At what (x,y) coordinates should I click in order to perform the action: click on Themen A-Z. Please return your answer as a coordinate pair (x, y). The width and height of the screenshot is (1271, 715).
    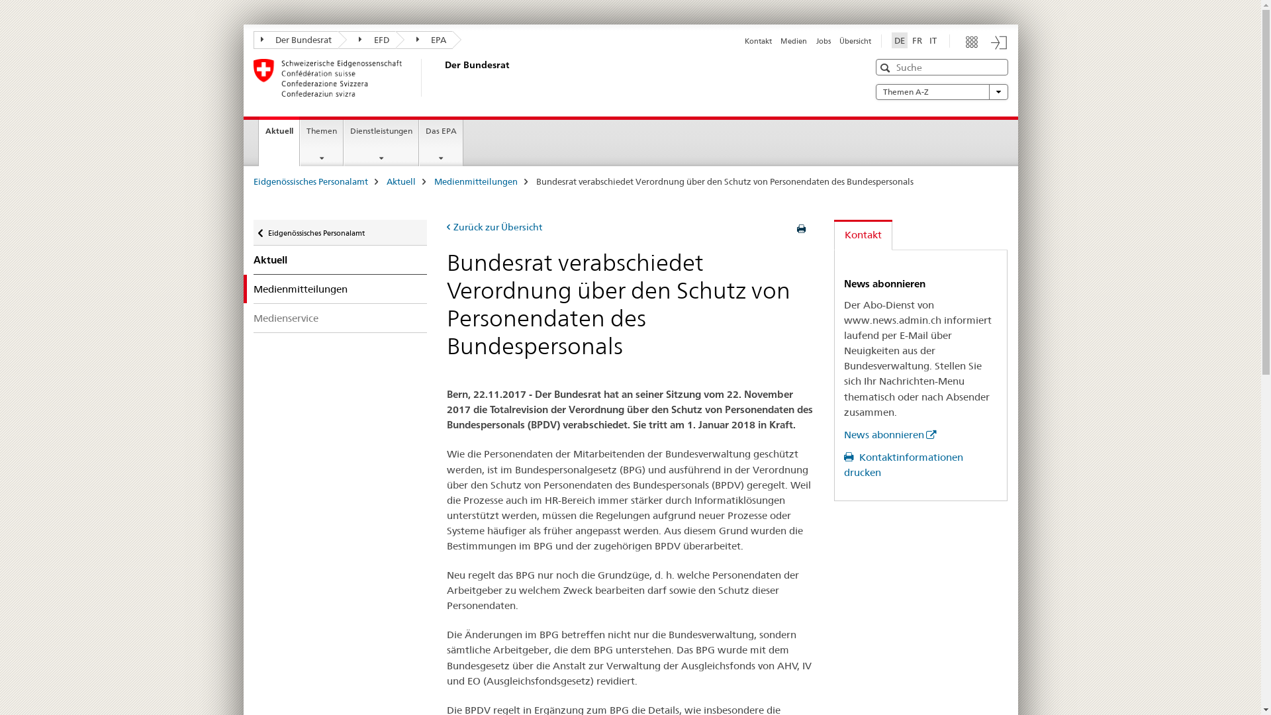
    Looking at the image, I should click on (941, 92).